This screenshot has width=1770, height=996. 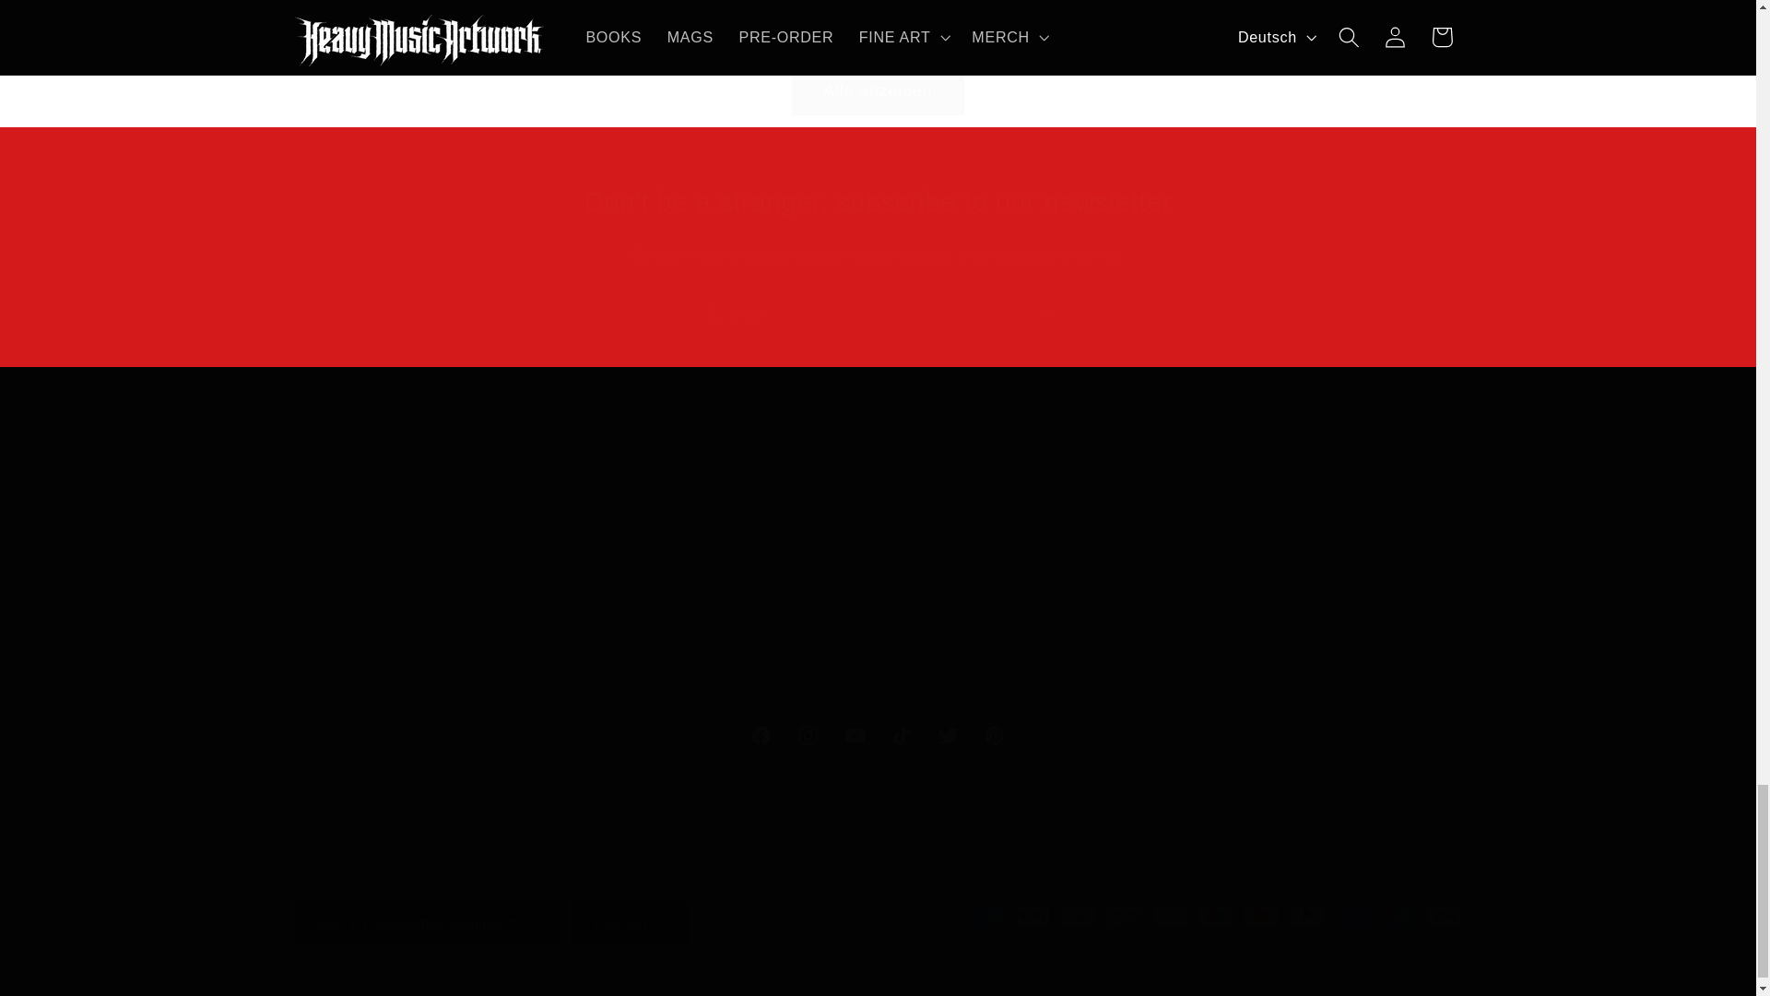 I want to click on Don't be a stranger, subscribe to our newsletter, so click(x=878, y=201).